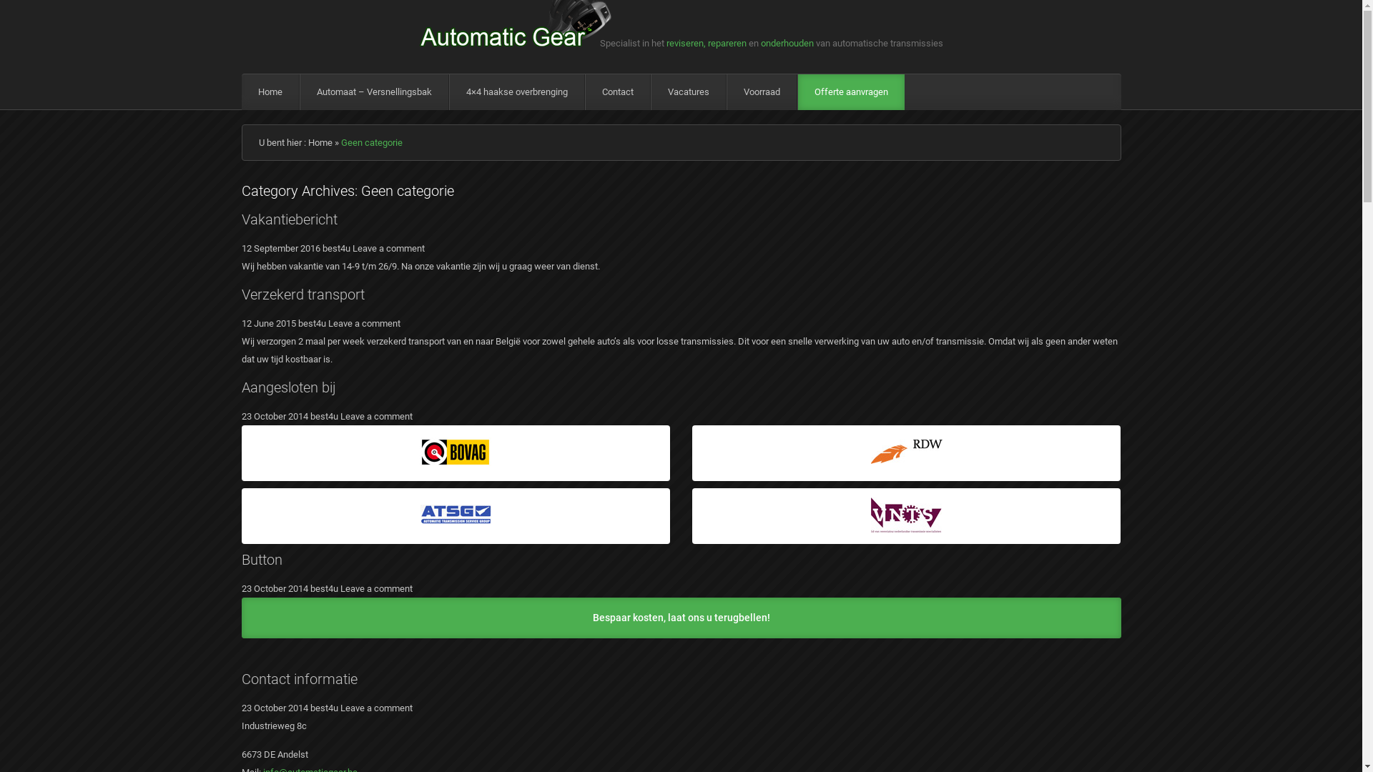  What do you see at coordinates (312, 323) in the screenshot?
I see `best4u` at bounding box center [312, 323].